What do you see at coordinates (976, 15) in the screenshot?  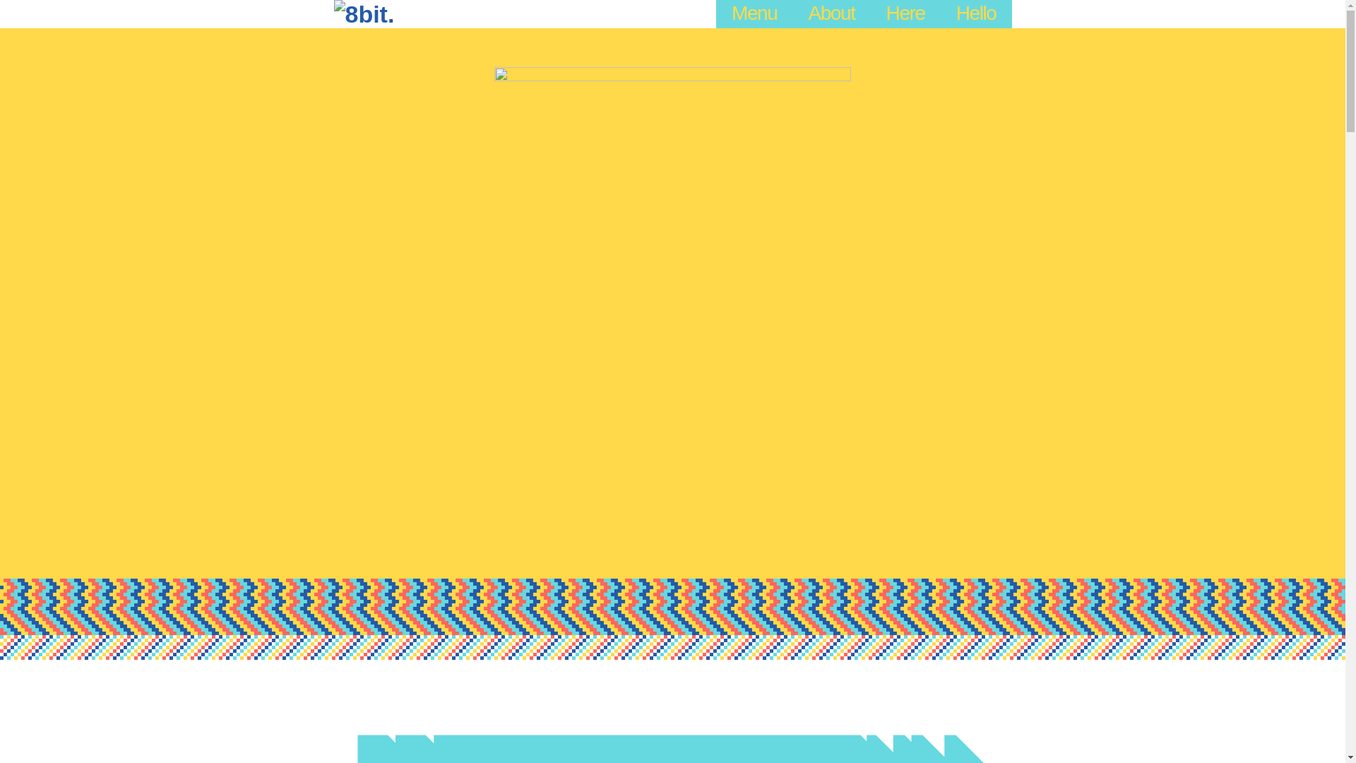 I see `Hello` at bounding box center [976, 15].